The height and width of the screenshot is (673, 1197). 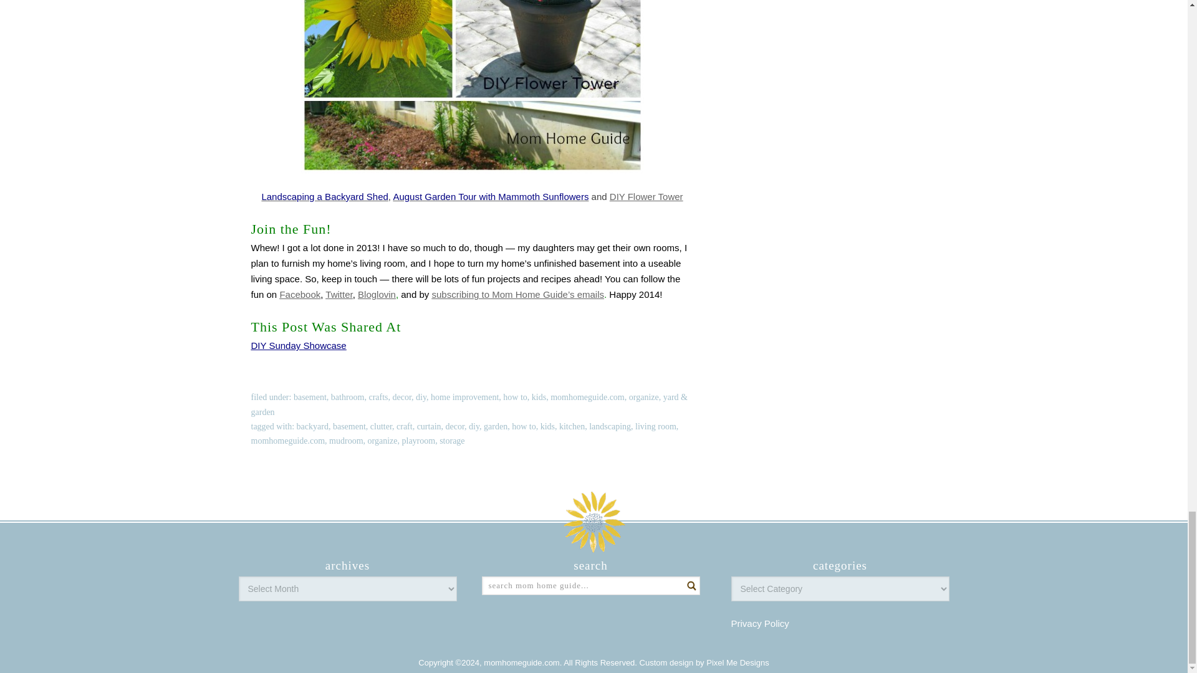 What do you see at coordinates (310, 396) in the screenshot?
I see `basement` at bounding box center [310, 396].